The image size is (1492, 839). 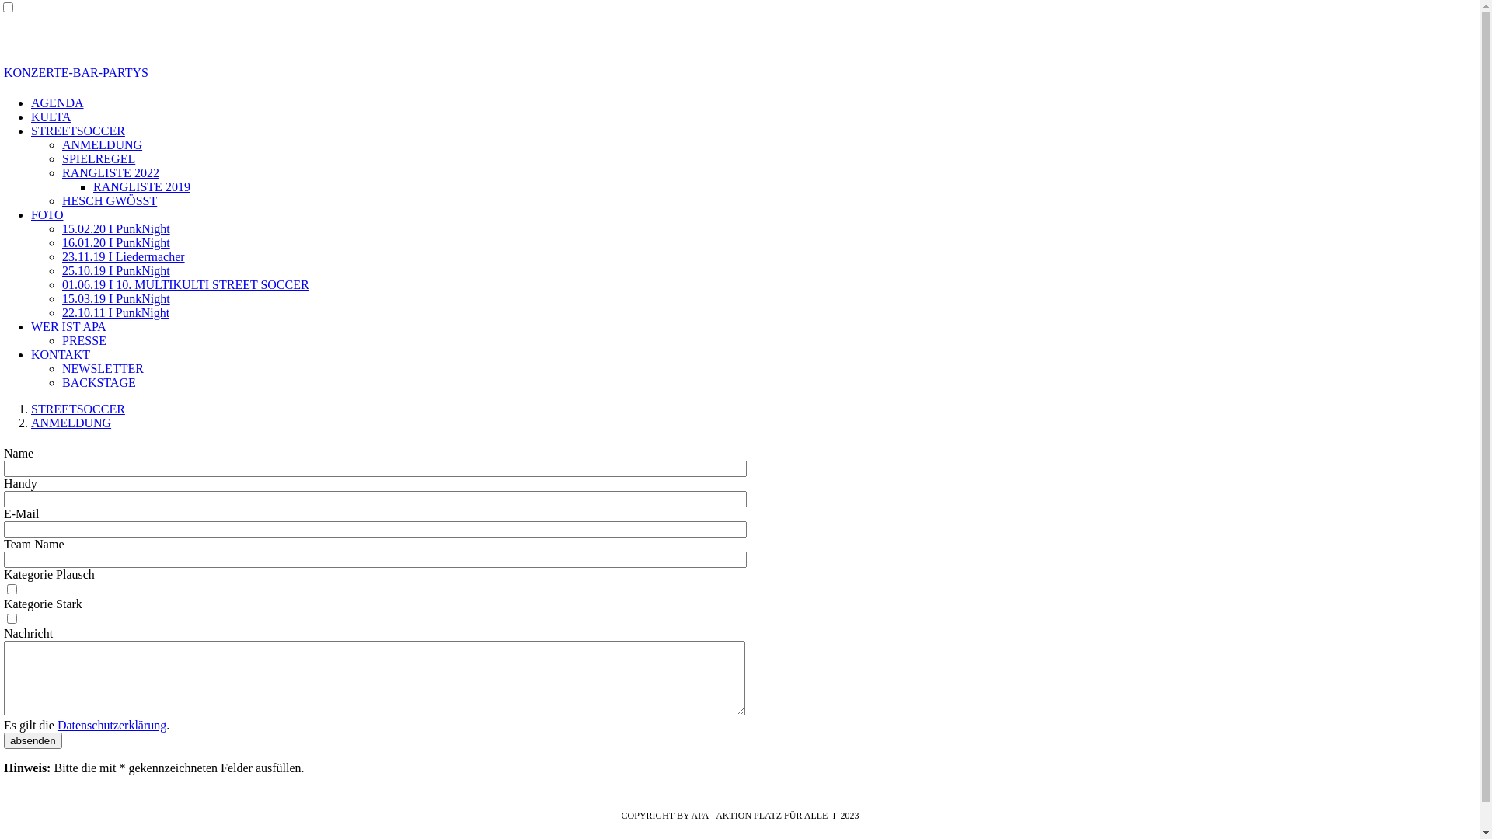 I want to click on ANMELDUNG, so click(x=103, y=144).